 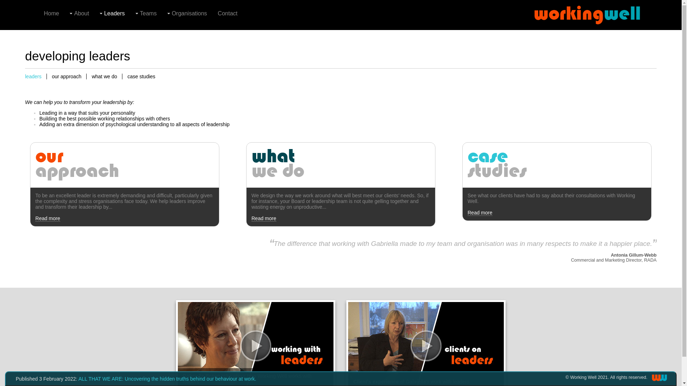 What do you see at coordinates (52, 14) in the screenshot?
I see `Home` at bounding box center [52, 14].